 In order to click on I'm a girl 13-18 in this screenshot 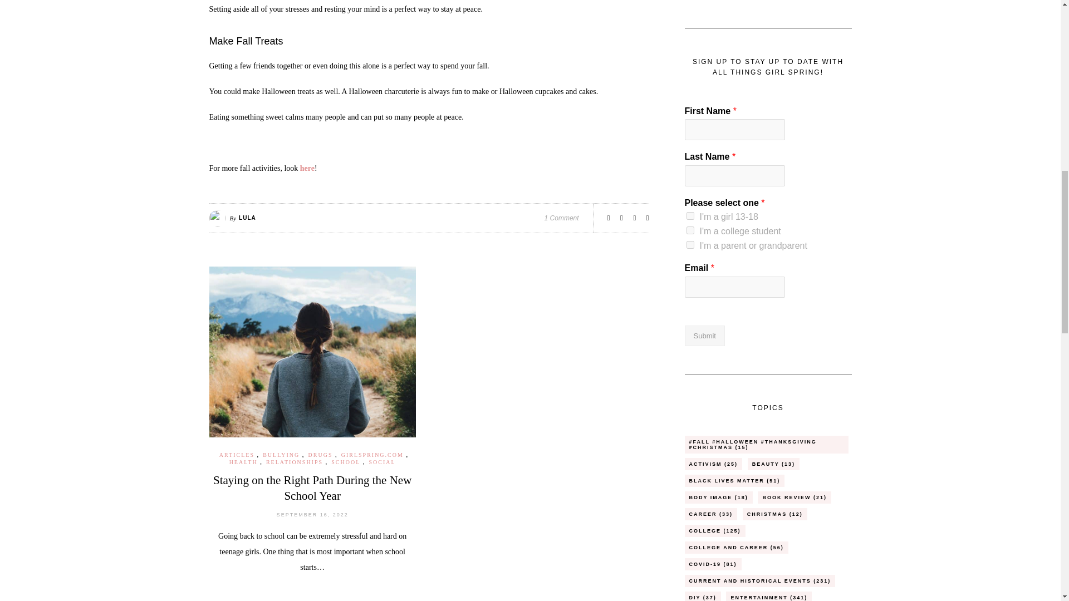, I will do `click(690, 216)`.